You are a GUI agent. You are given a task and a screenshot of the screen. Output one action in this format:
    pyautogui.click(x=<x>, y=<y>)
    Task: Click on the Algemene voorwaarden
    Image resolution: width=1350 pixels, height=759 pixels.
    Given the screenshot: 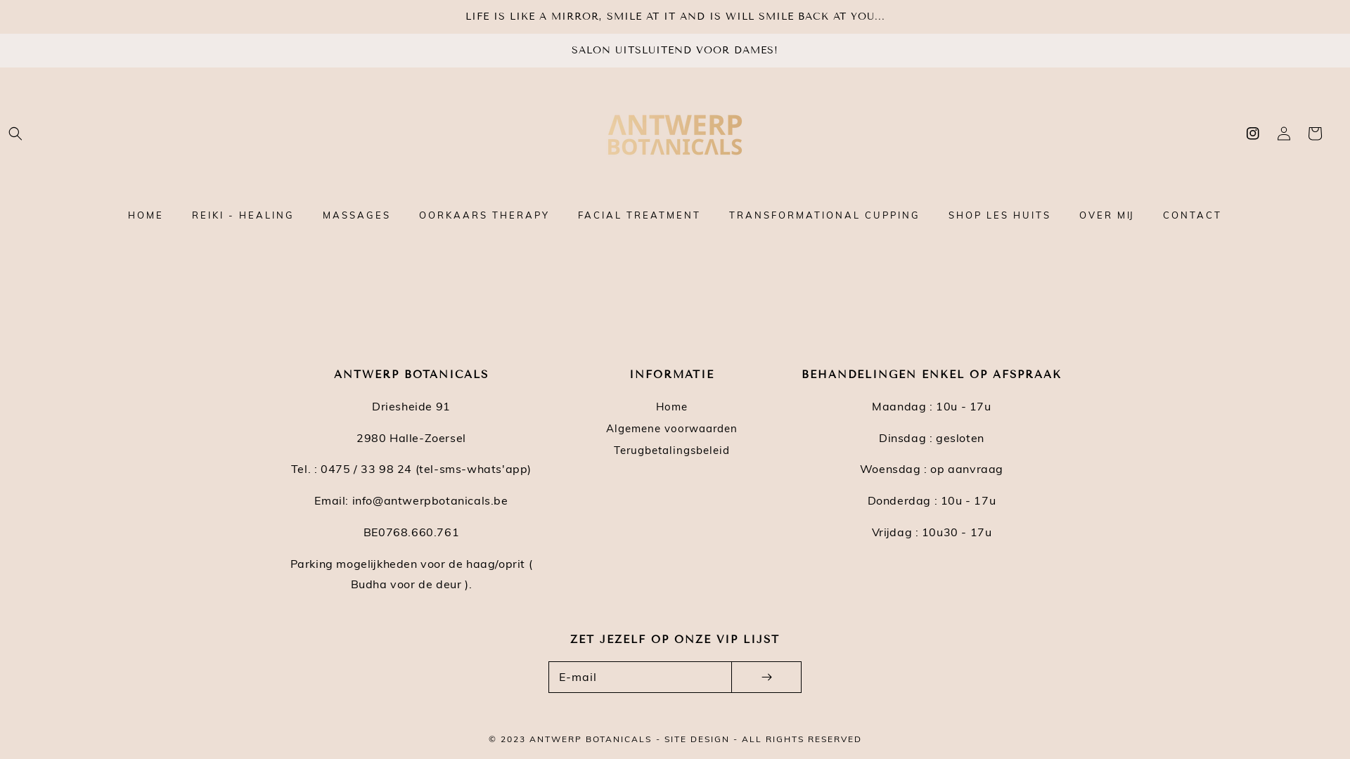 What is the action you would take?
    pyautogui.click(x=672, y=429)
    